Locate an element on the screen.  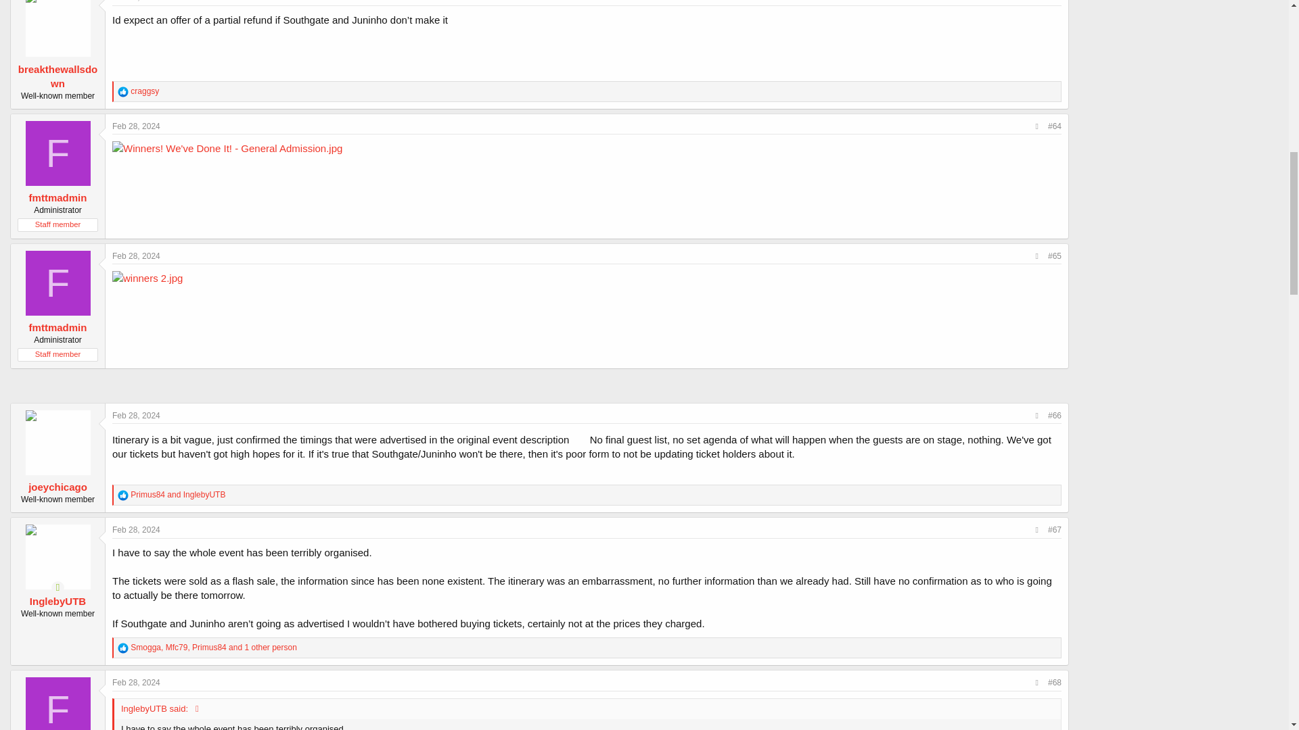
Feb 28, 2024 at 7:02 PM is located at coordinates (135, 126).